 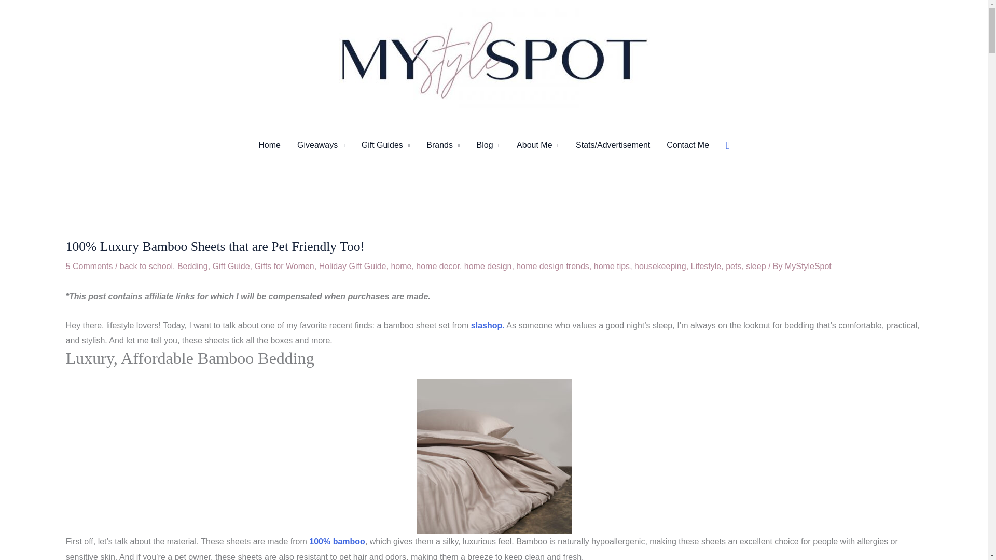 What do you see at coordinates (808, 266) in the screenshot?
I see `View all posts by MyStyleSpot` at bounding box center [808, 266].